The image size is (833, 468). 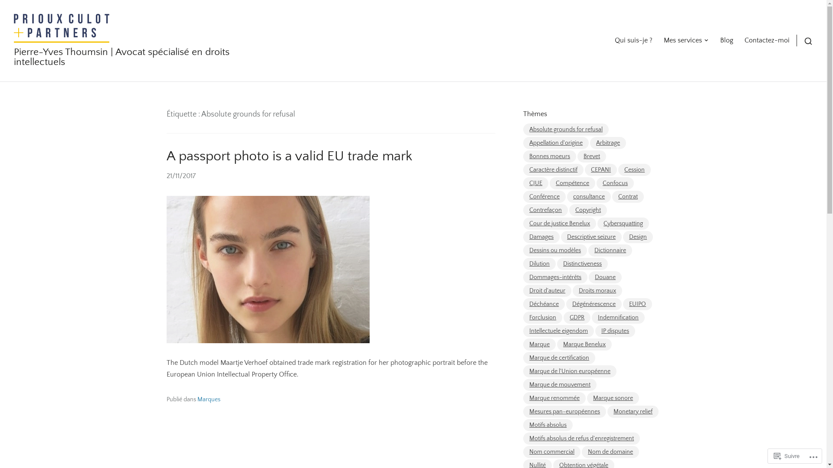 I want to click on Contactez-moi, so click(x=767, y=41).